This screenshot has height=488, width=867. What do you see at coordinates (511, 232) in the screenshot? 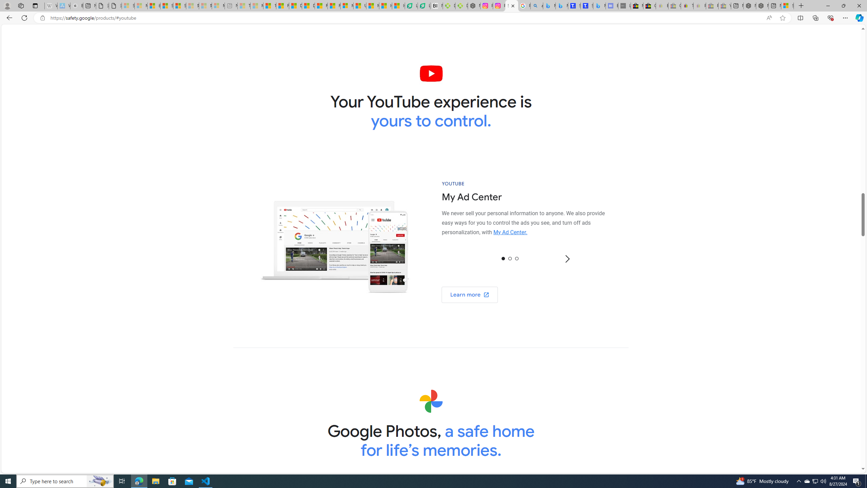
I see `My Ad Center.` at bounding box center [511, 232].